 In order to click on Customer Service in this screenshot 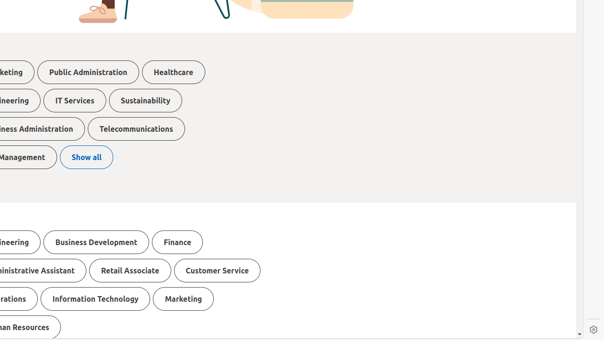, I will do `click(217, 271)`.